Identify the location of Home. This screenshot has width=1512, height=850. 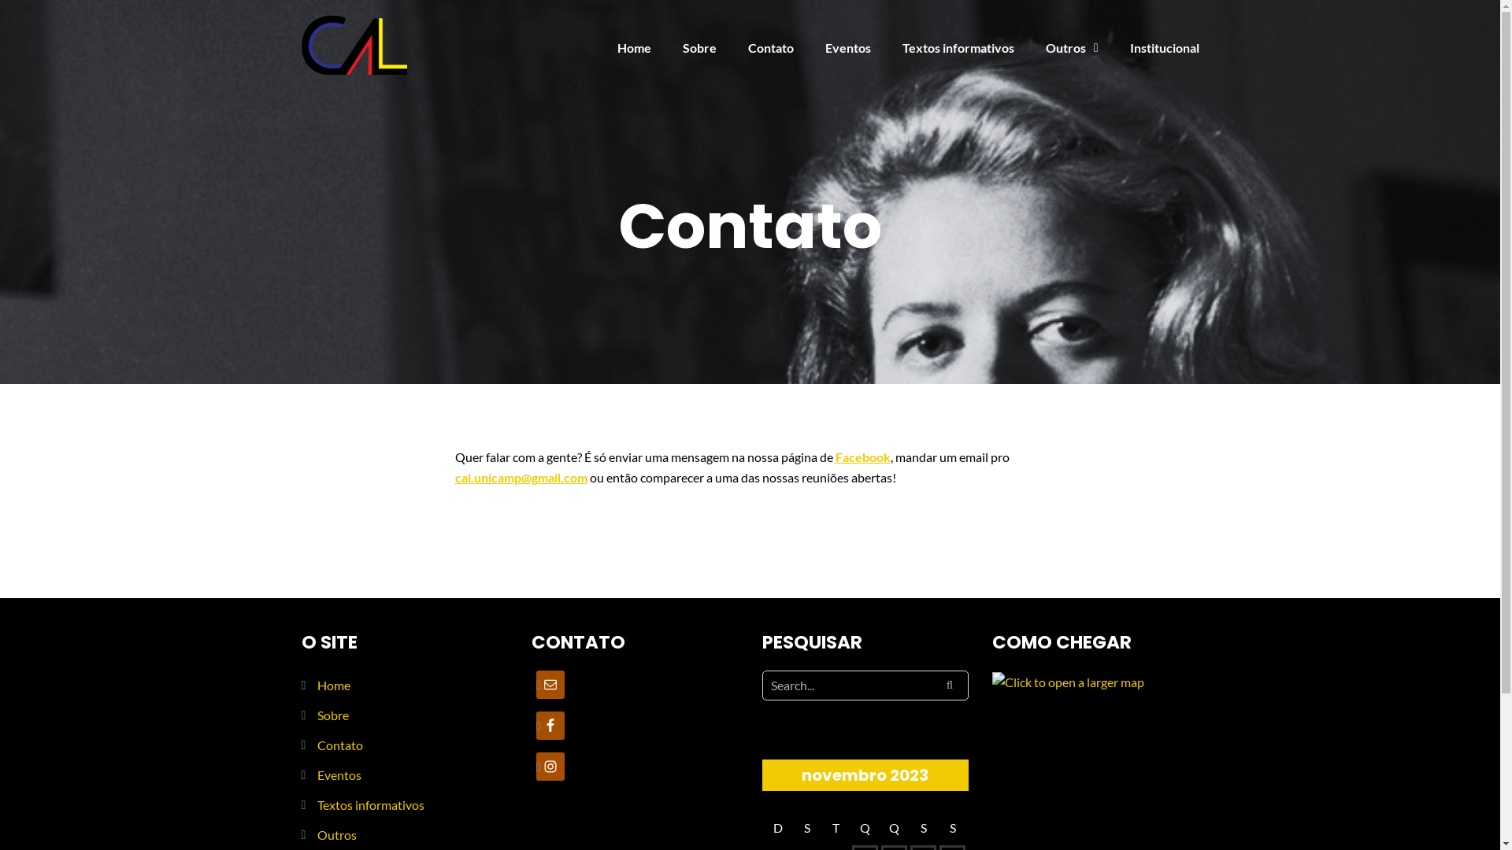
(333, 685).